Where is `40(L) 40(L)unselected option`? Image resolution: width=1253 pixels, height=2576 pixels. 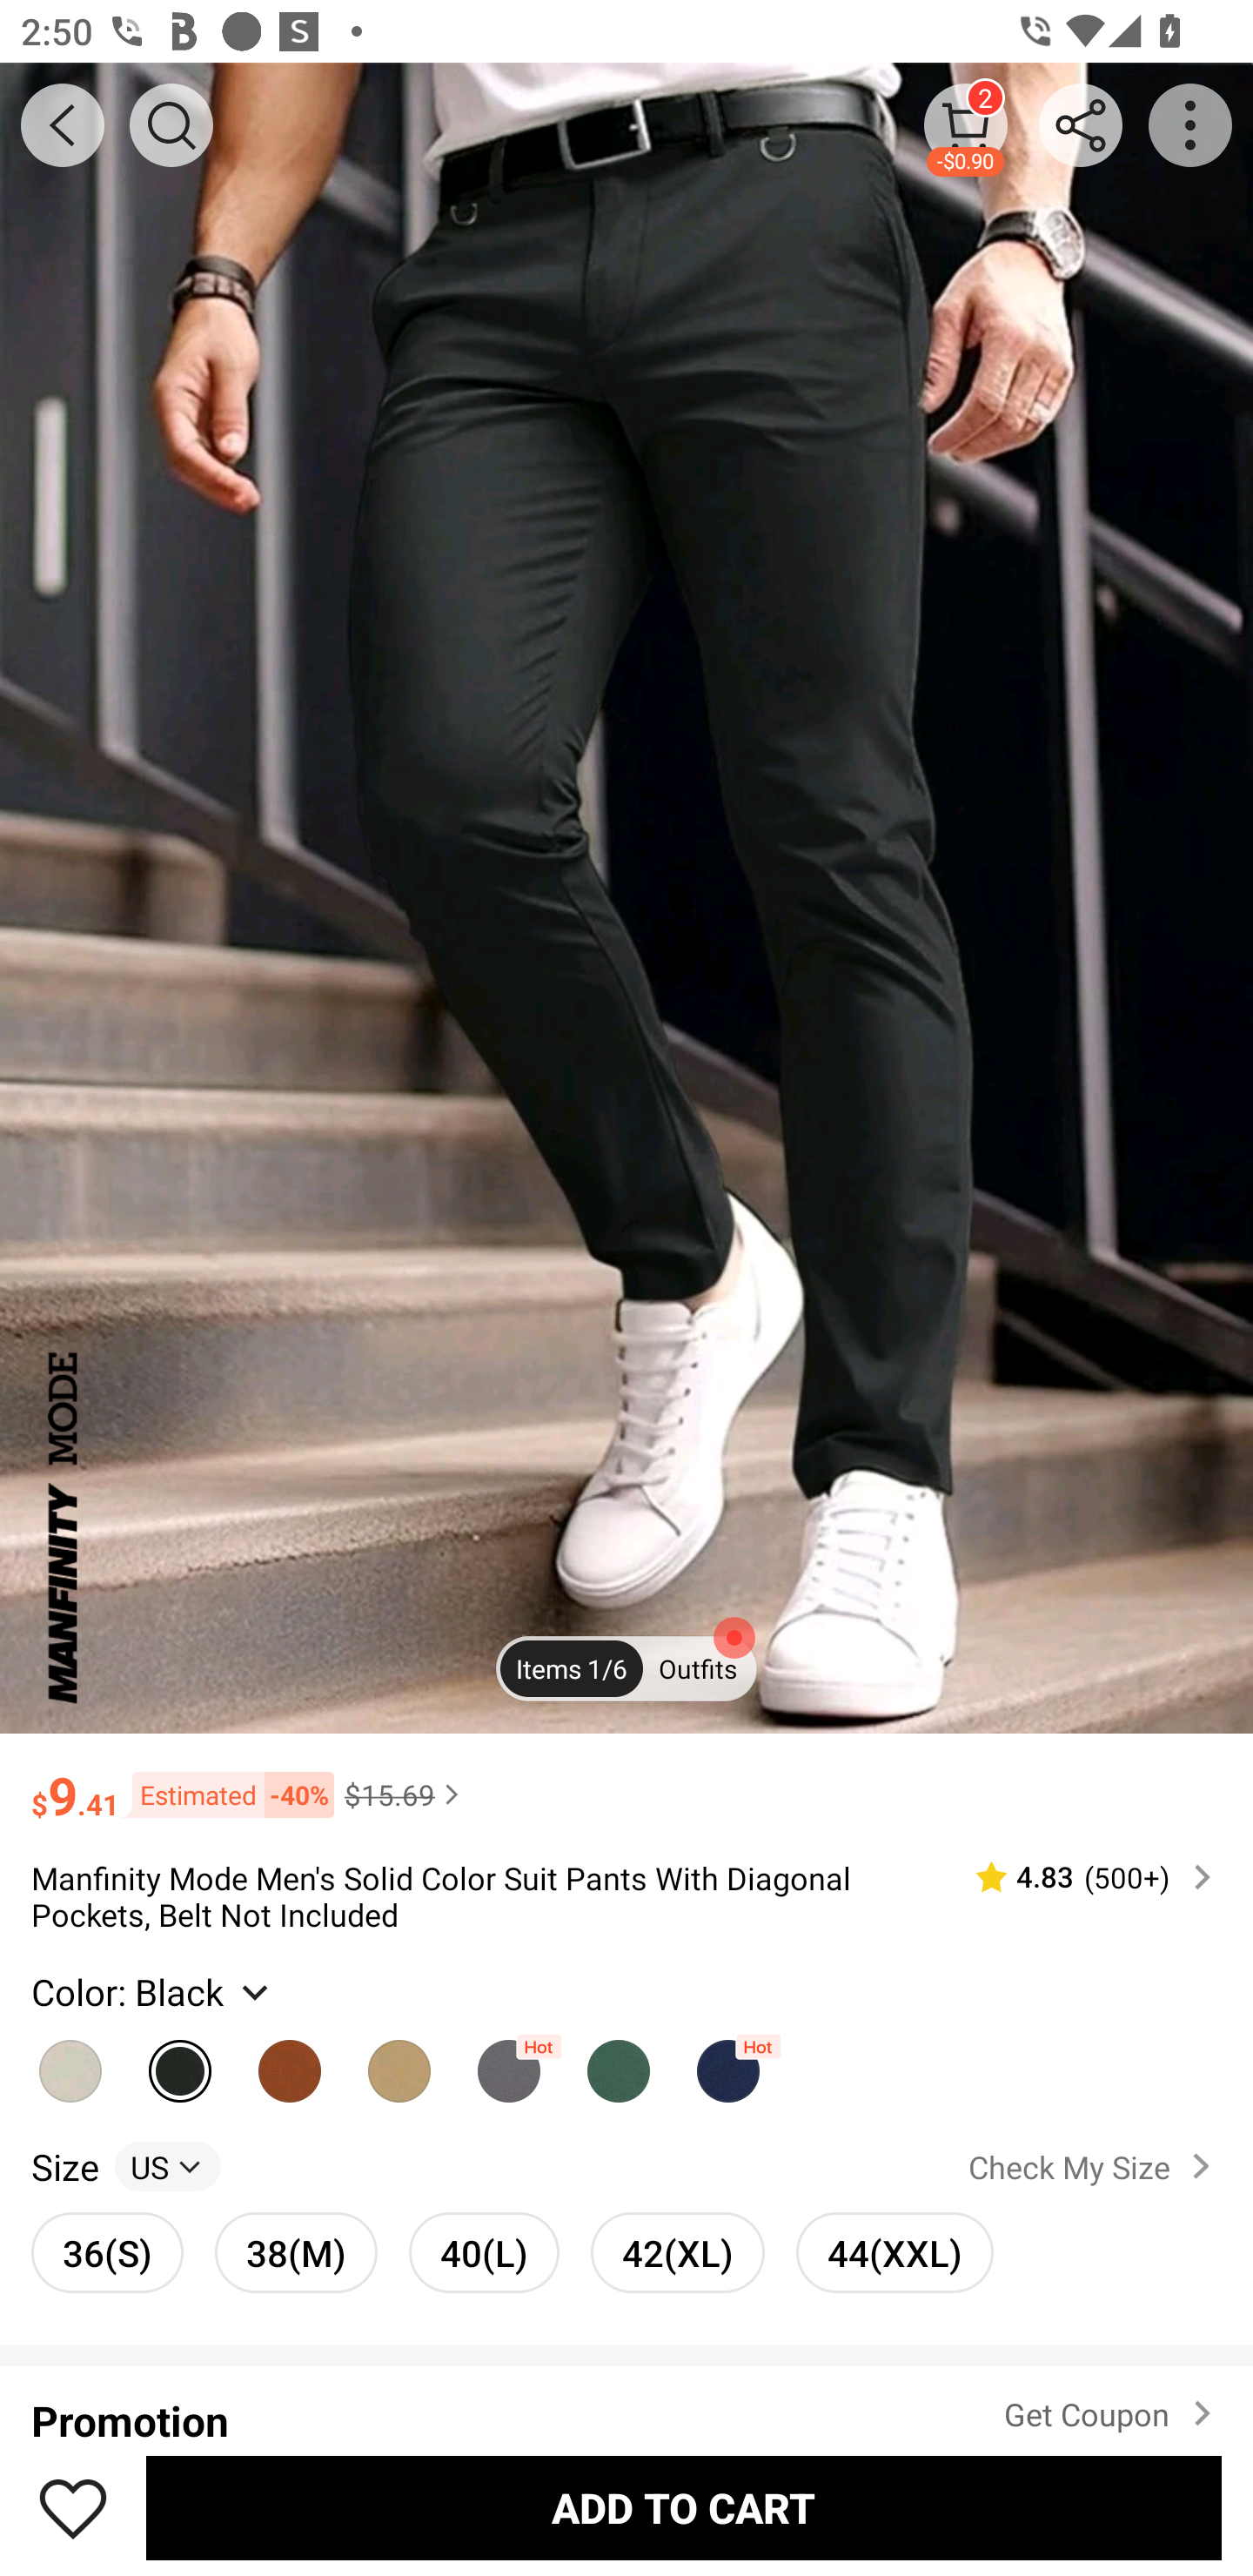 40(L) 40(L)unselected option is located at coordinates (484, 2252).